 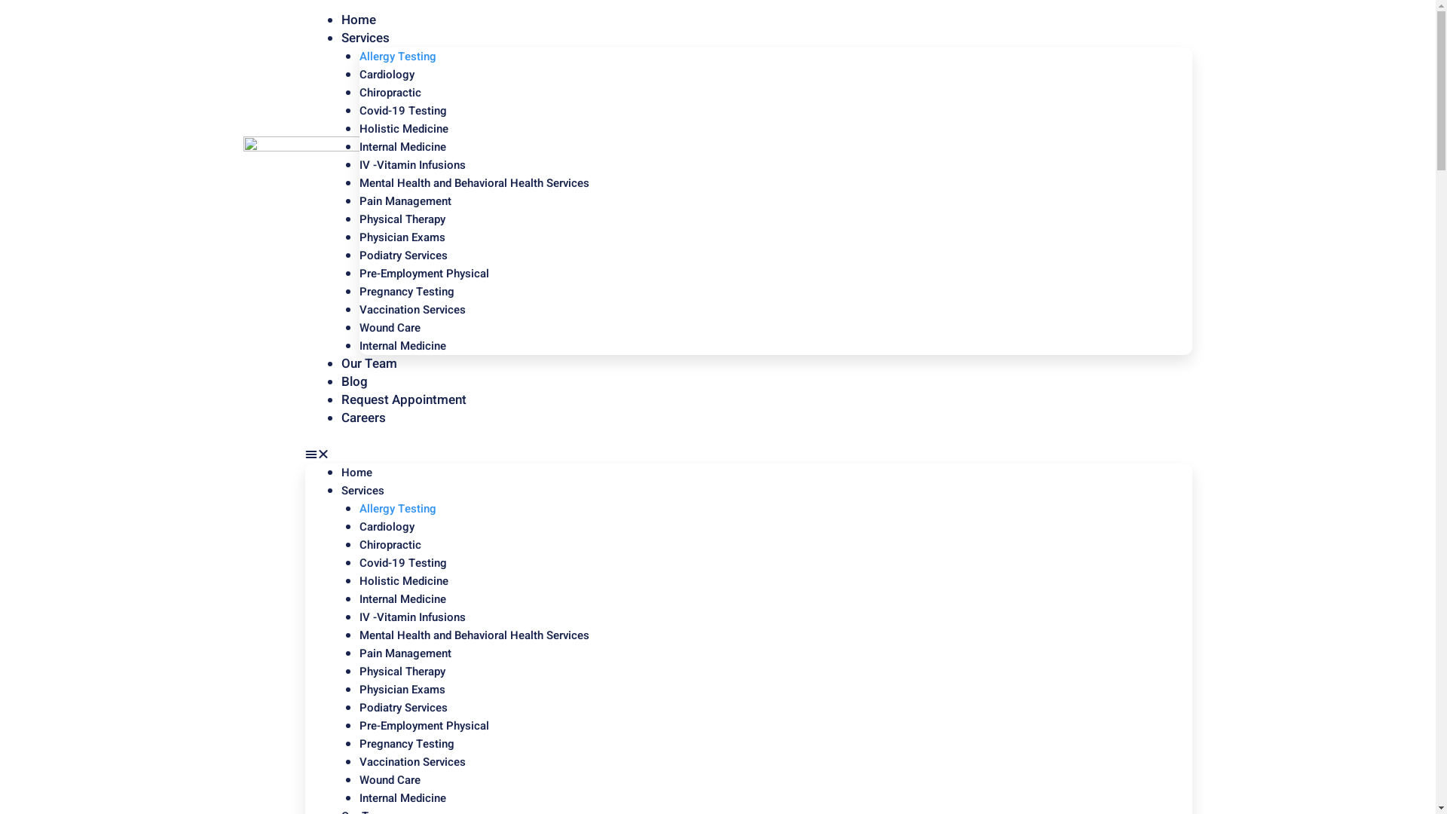 What do you see at coordinates (402, 219) in the screenshot?
I see `Physical Therapy` at bounding box center [402, 219].